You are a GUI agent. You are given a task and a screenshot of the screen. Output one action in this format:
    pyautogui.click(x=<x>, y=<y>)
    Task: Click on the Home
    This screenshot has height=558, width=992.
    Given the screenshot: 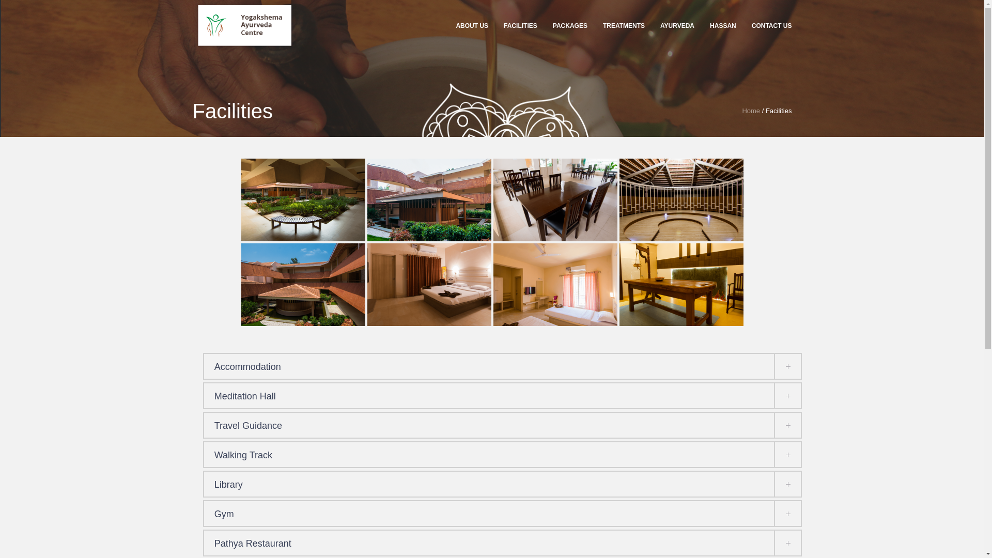 What is the action you would take?
    pyautogui.click(x=751, y=111)
    